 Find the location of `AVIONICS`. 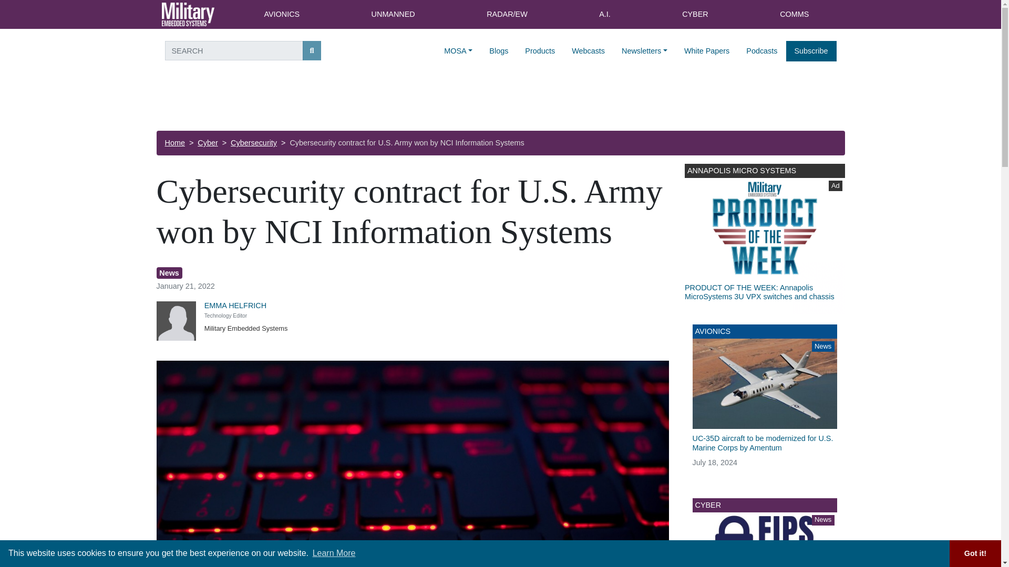

AVIONICS is located at coordinates (281, 15).